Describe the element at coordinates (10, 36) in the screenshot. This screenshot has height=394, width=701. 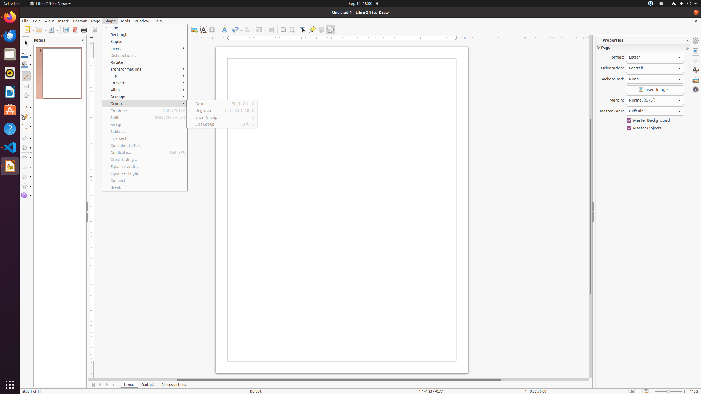
I see `Thunderbird Mail` at that location.